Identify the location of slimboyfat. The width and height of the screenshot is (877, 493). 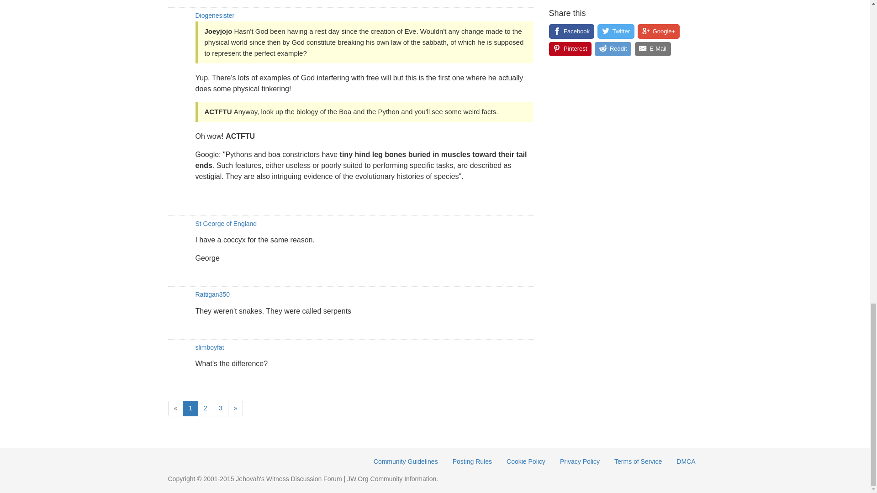
(210, 347).